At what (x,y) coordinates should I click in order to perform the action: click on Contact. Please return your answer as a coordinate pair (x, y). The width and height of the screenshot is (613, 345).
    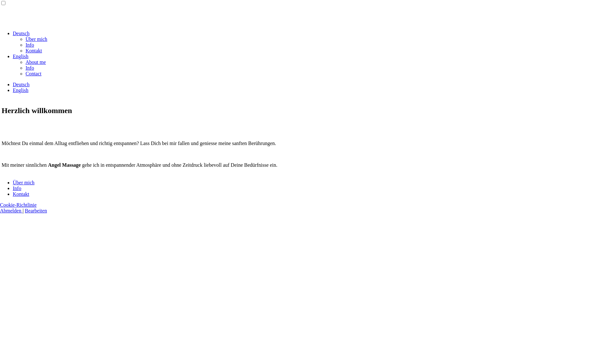
    Looking at the image, I should click on (34, 73).